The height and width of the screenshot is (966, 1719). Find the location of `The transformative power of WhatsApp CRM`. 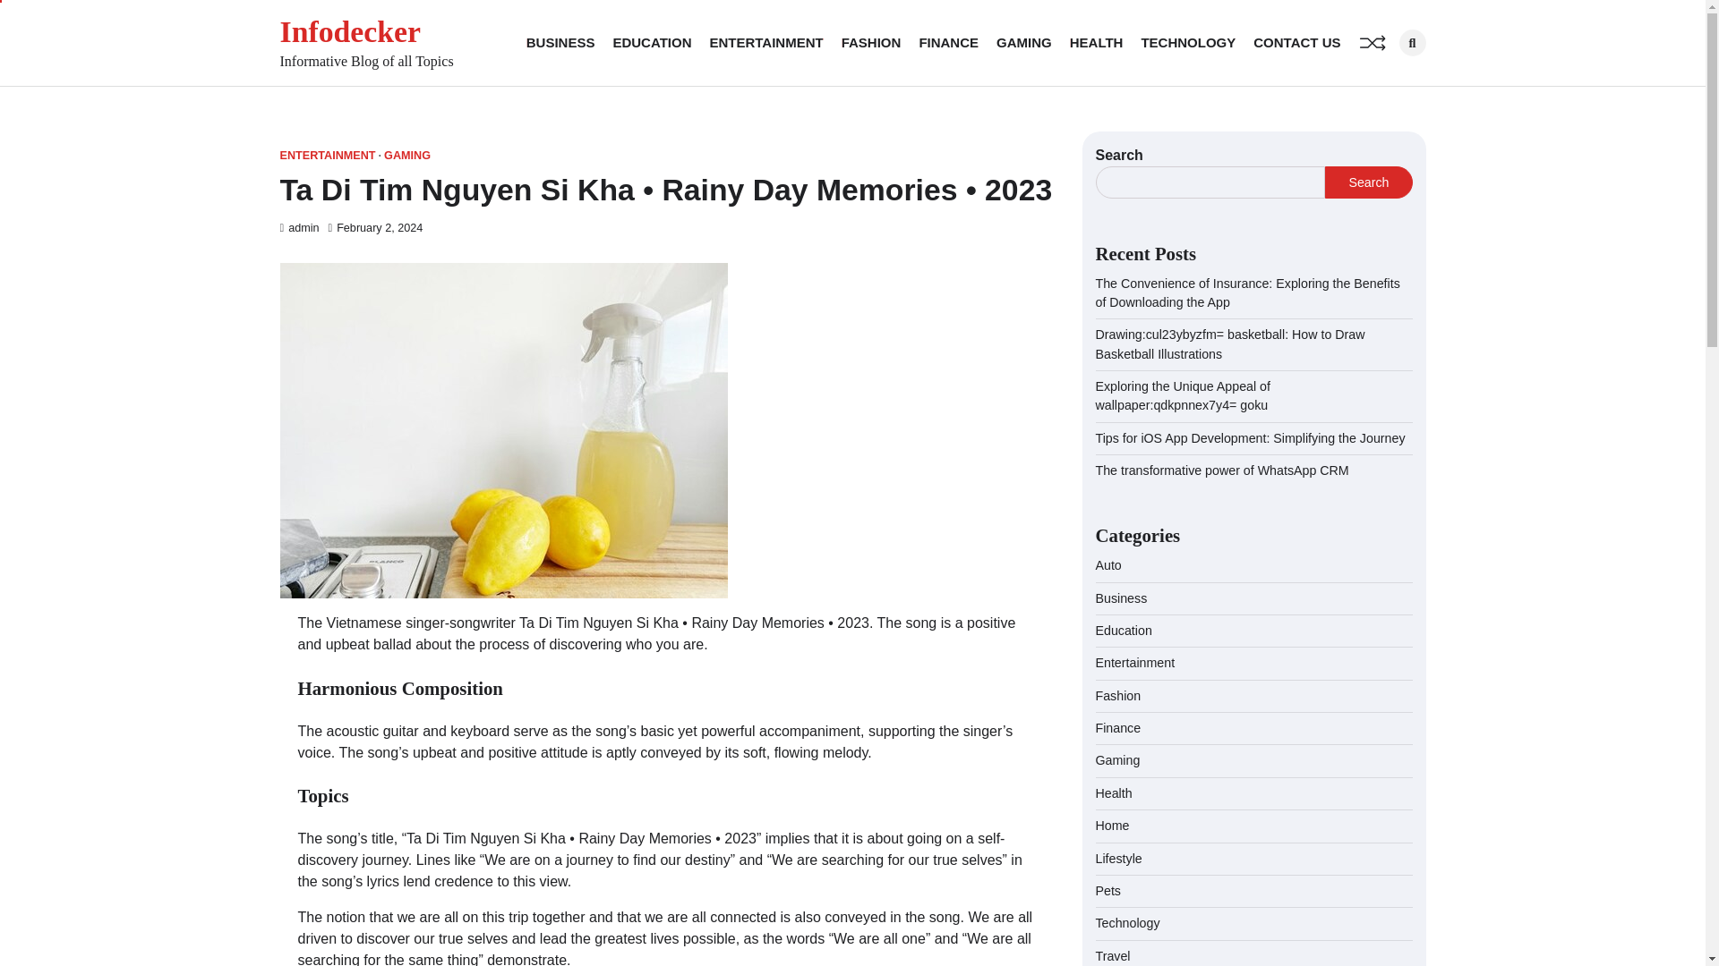

The transformative power of WhatsApp CRM is located at coordinates (1223, 470).